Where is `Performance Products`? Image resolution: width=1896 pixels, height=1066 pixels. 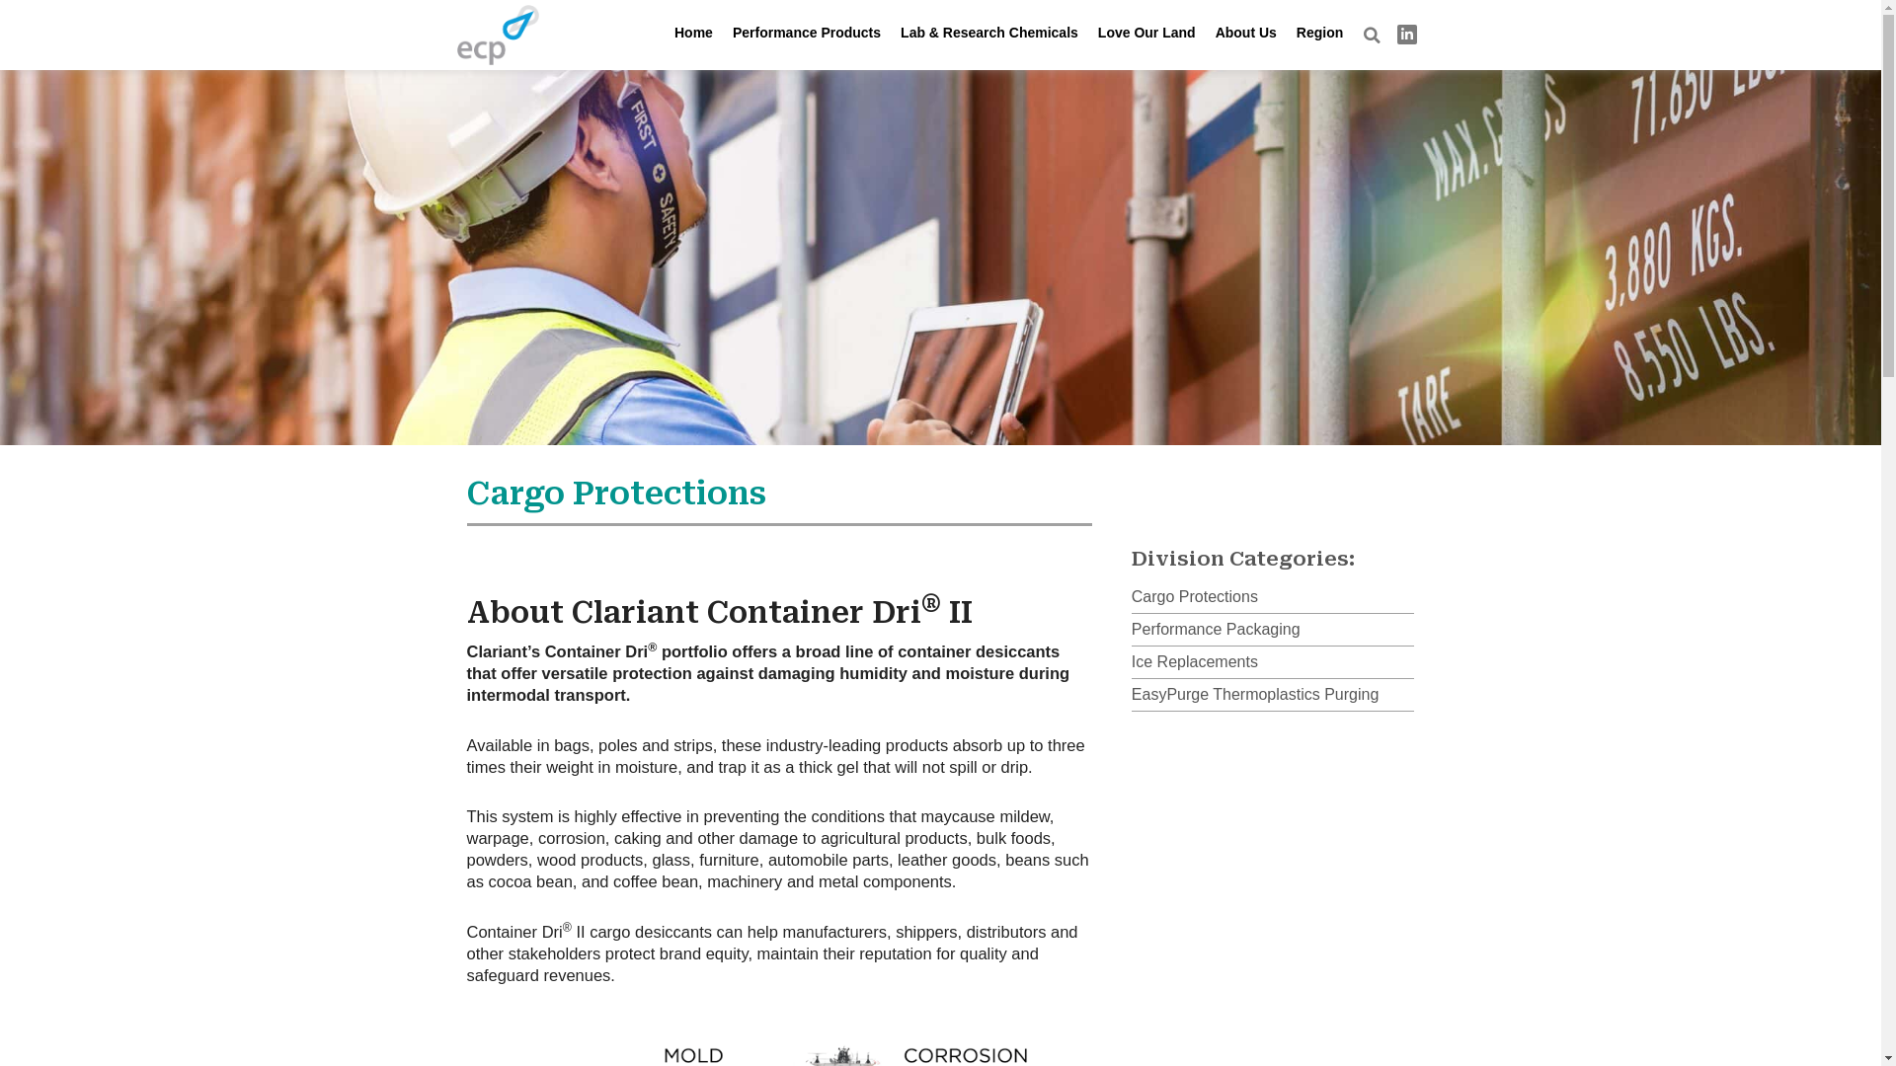 Performance Products is located at coordinates (807, 36).